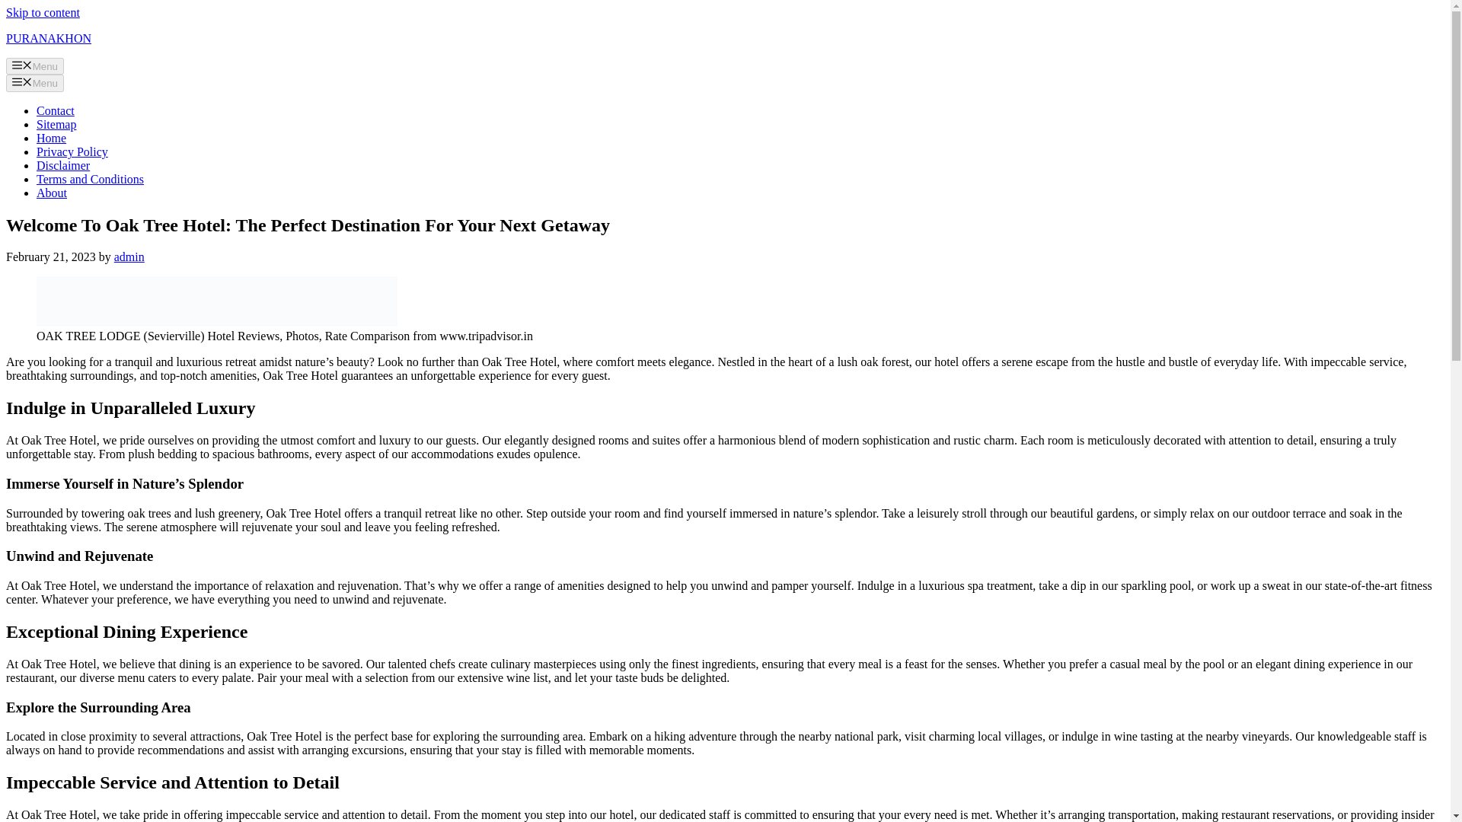 The height and width of the screenshot is (822, 1462). What do you see at coordinates (48, 38) in the screenshot?
I see `PURANAKHON` at bounding box center [48, 38].